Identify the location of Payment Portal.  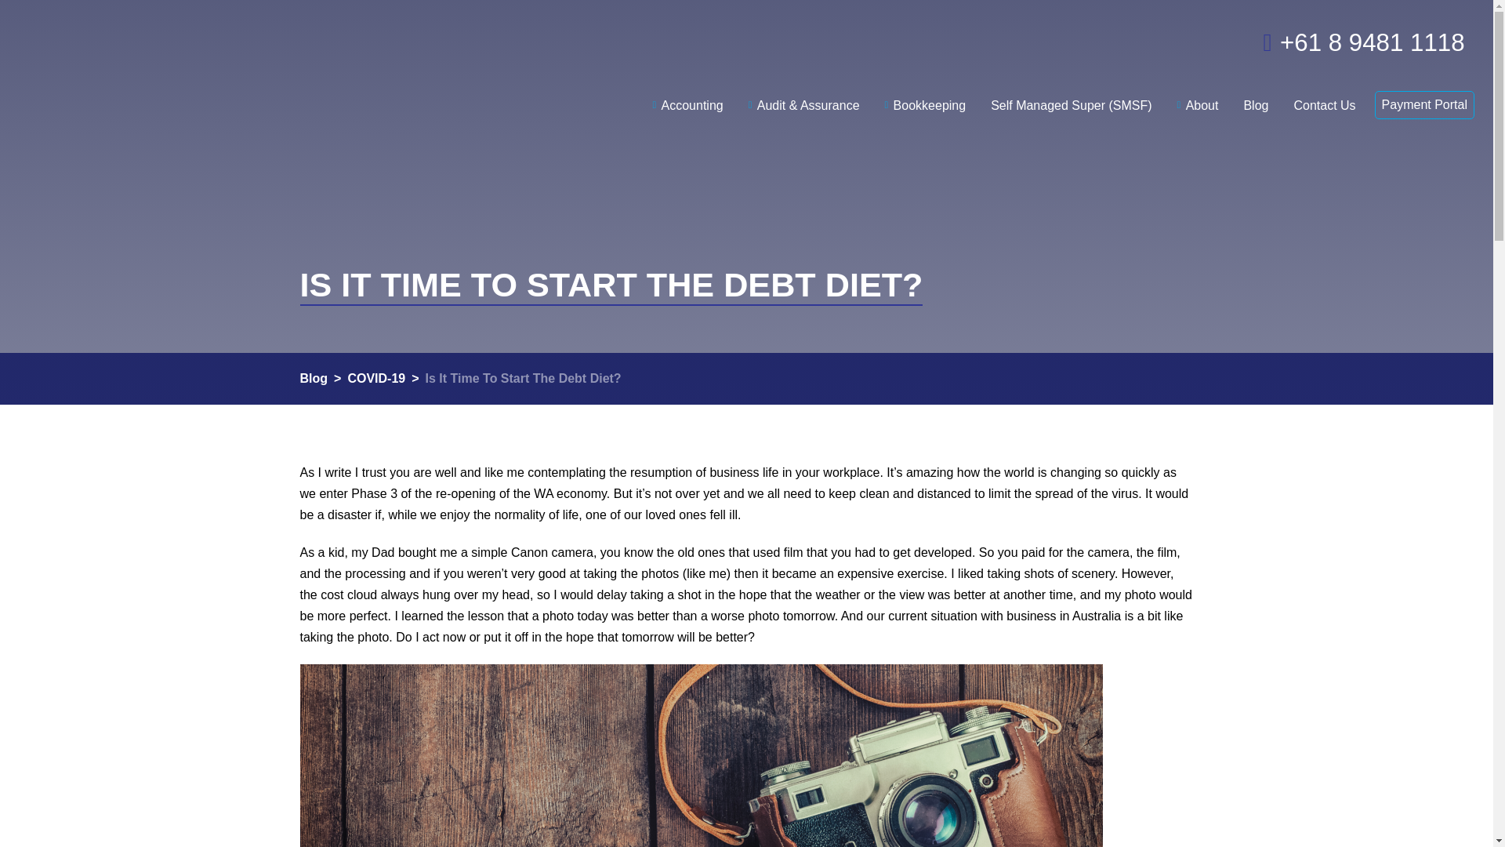
(1425, 105).